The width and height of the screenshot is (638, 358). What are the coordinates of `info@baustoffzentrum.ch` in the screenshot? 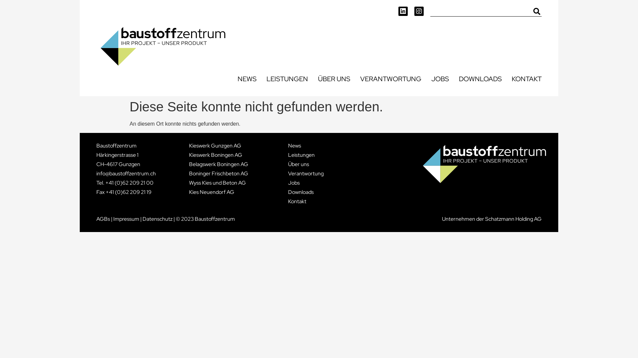 It's located at (126, 174).